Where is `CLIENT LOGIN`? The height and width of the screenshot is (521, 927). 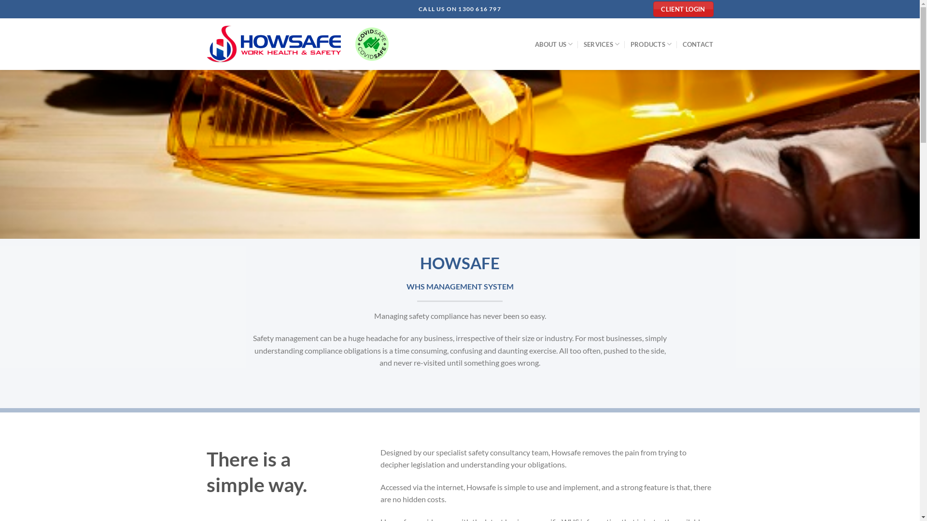 CLIENT LOGIN is located at coordinates (684, 9).